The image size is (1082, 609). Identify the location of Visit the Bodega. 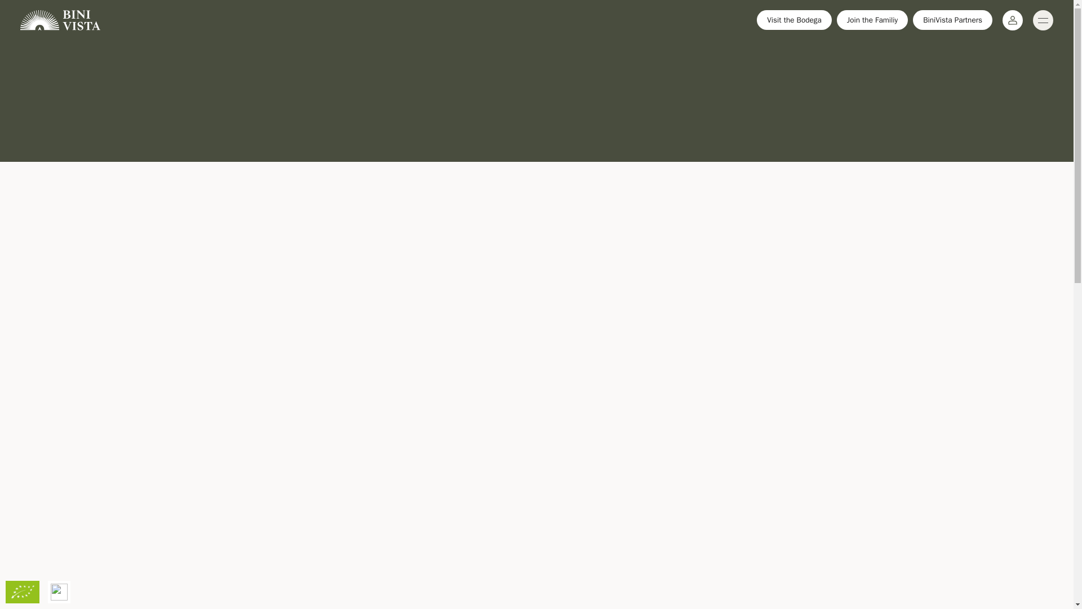
(794, 20).